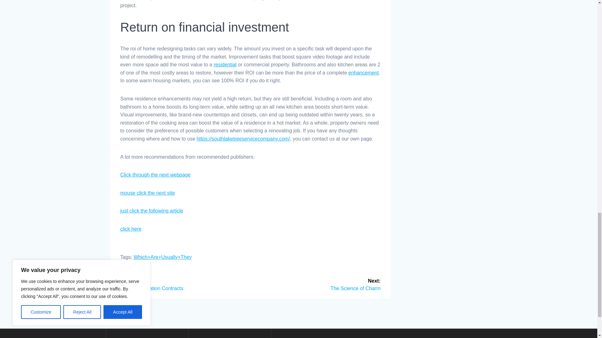 The width and height of the screenshot is (602, 338). What do you see at coordinates (131, 228) in the screenshot?
I see `just click the following article` at bounding box center [131, 228].